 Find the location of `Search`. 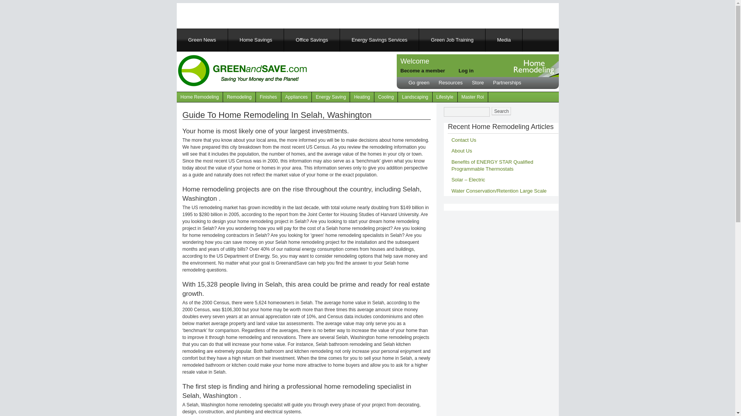

Search is located at coordinates (501, 111).